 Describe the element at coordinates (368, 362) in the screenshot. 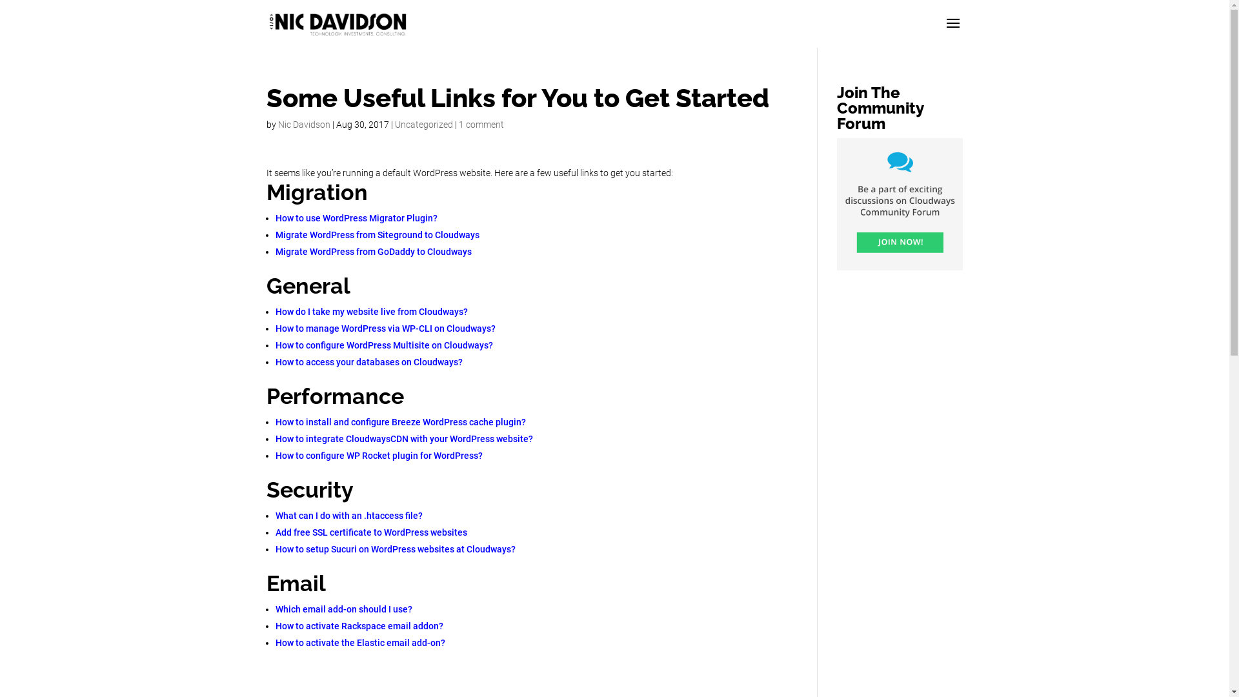

I see `How to access your databases on Cloudways?` at that location.